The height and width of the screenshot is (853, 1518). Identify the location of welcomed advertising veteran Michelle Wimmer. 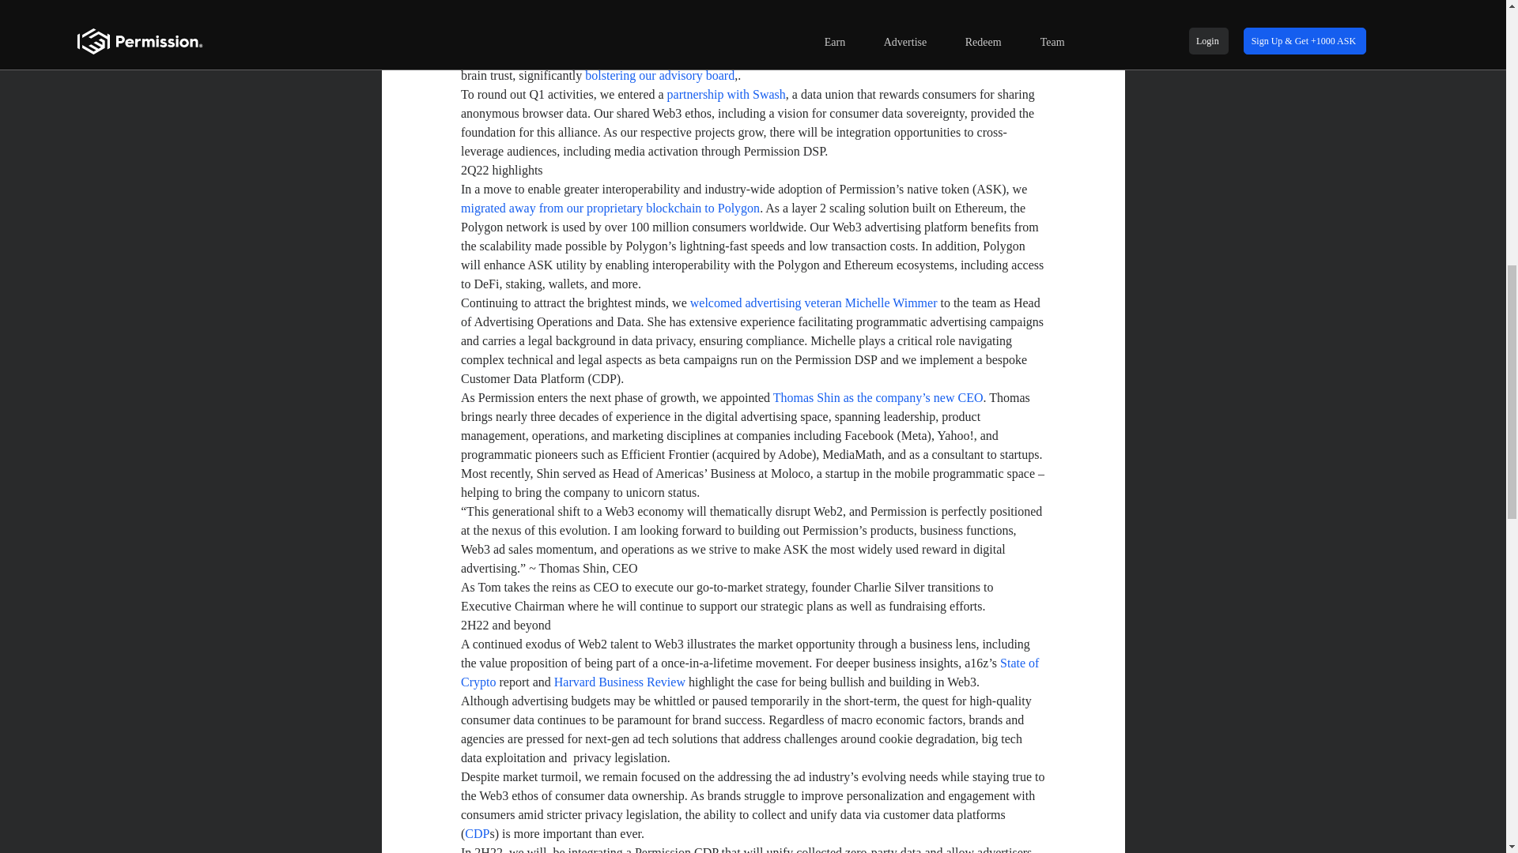
(813, 302).